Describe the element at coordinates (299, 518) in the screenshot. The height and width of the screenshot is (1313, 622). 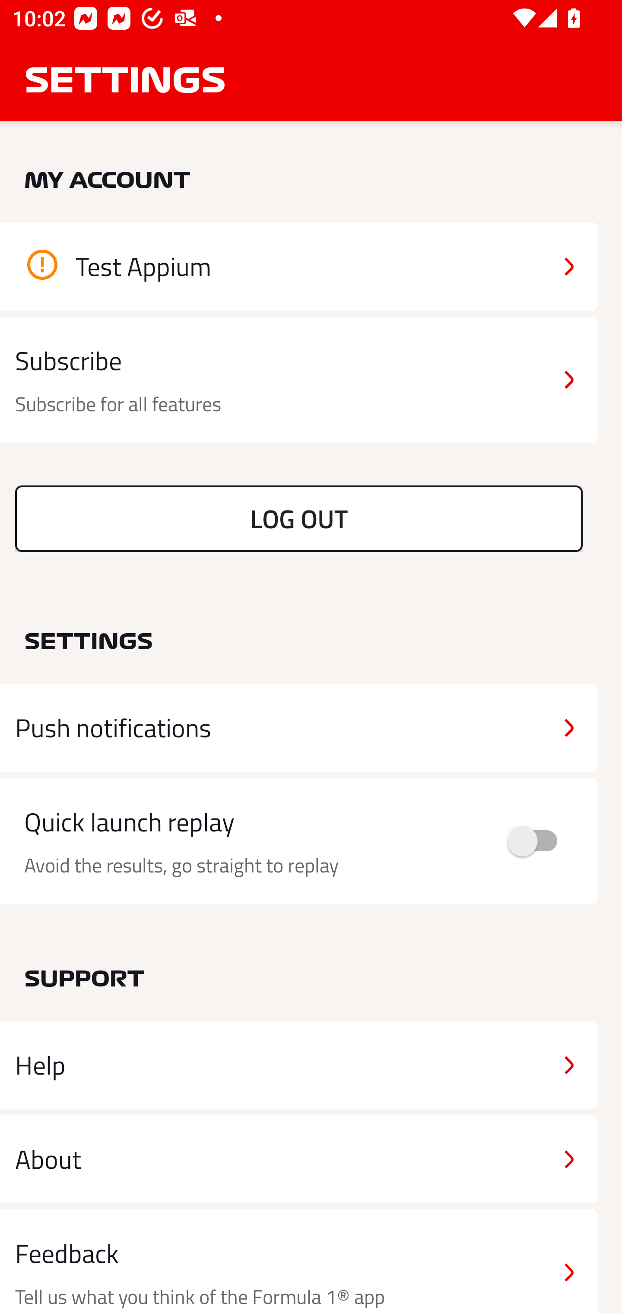
I see `LOG OUT` at that location.